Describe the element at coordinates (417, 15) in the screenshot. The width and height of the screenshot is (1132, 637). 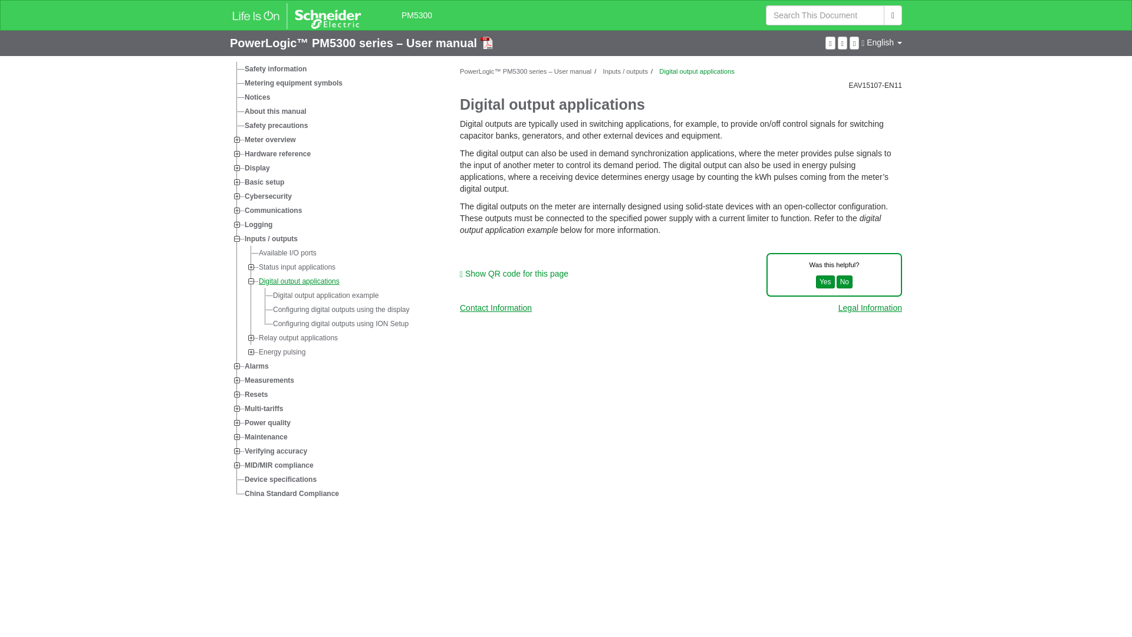
I see `PM5300` at that location.